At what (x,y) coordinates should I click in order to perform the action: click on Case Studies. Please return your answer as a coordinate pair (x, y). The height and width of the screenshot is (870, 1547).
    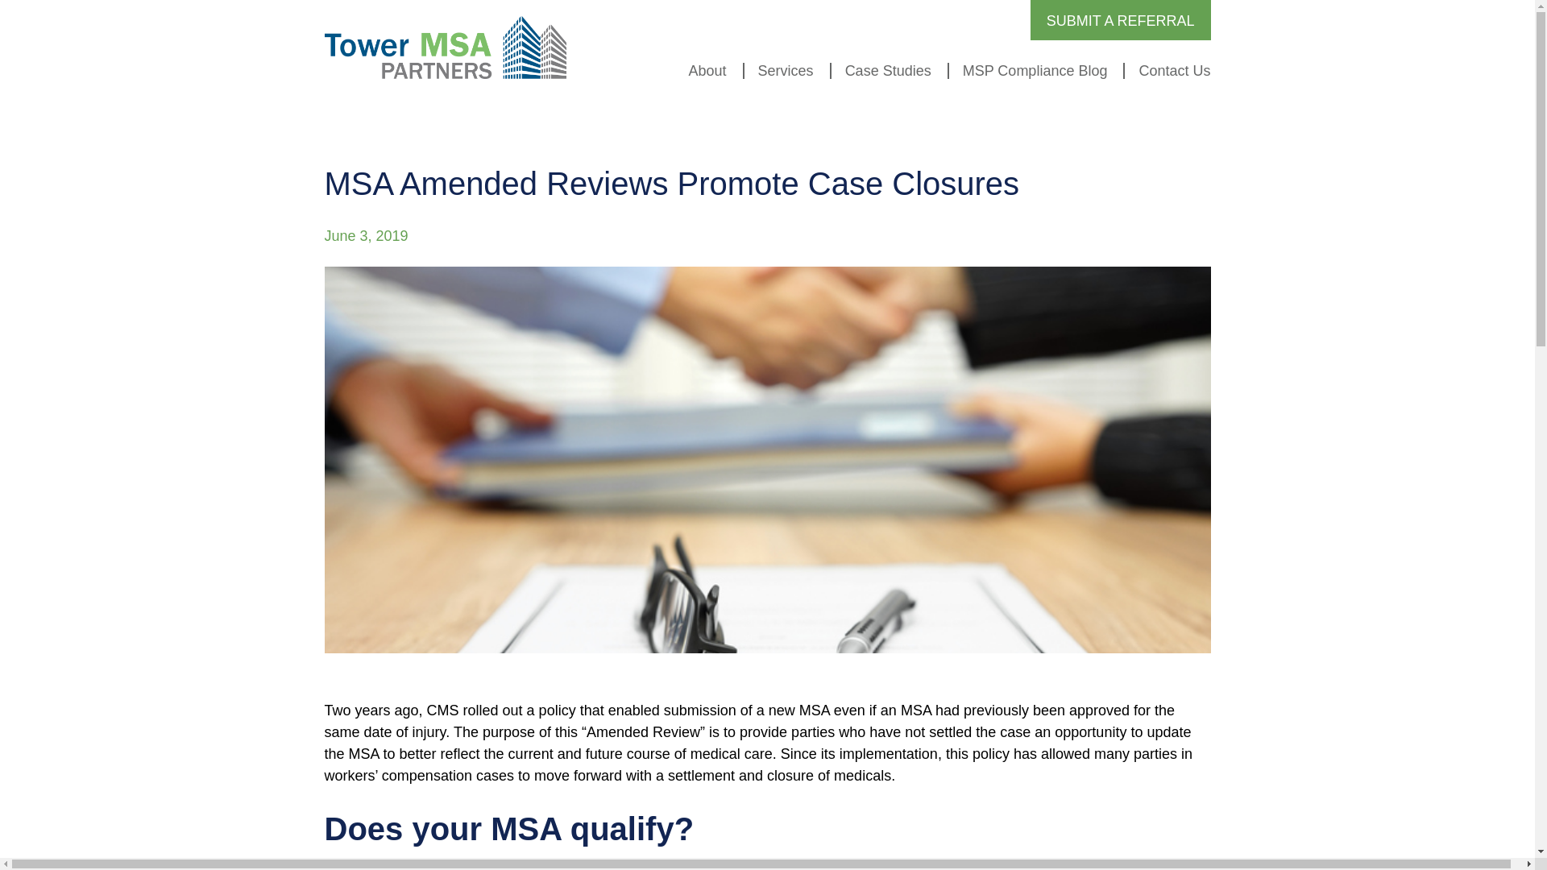
    Looking at the image, I should click on (881, 71).